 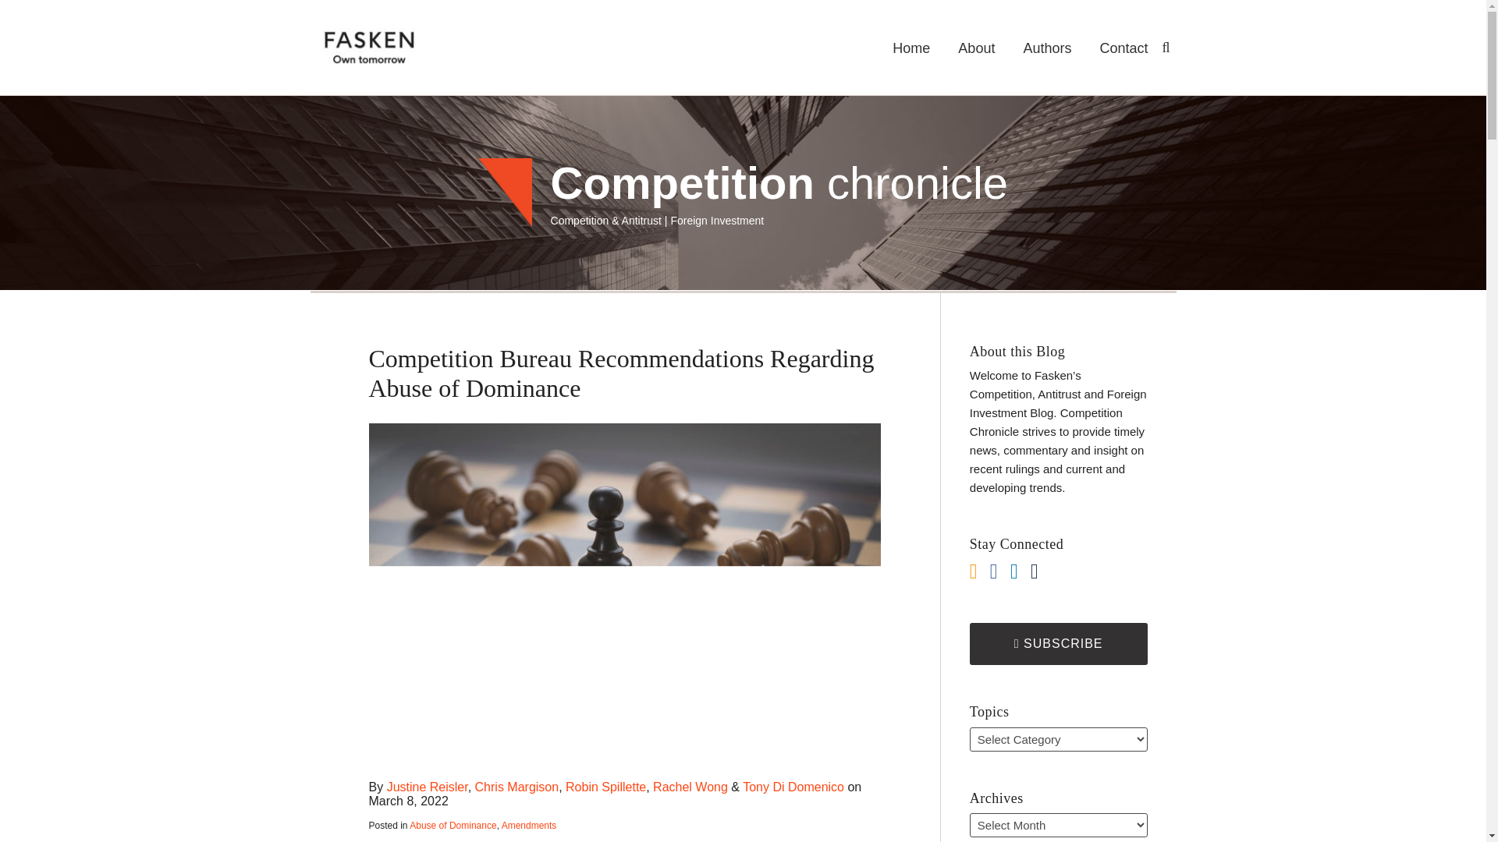 What do you see at coordinates (911, 48) in the screenshot?
I see `Home` at bounding box center [911, 48].